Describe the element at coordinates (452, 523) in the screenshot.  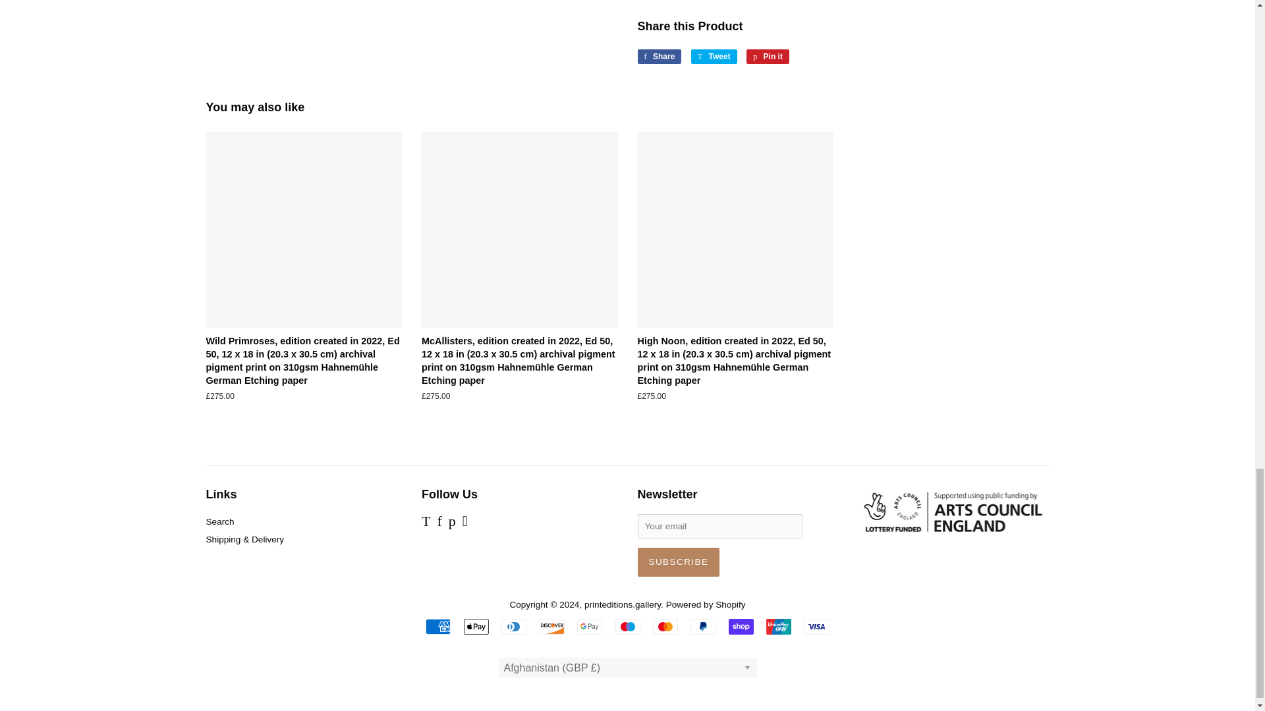
I see `printeditions.gallery on Pinterest` at that location.